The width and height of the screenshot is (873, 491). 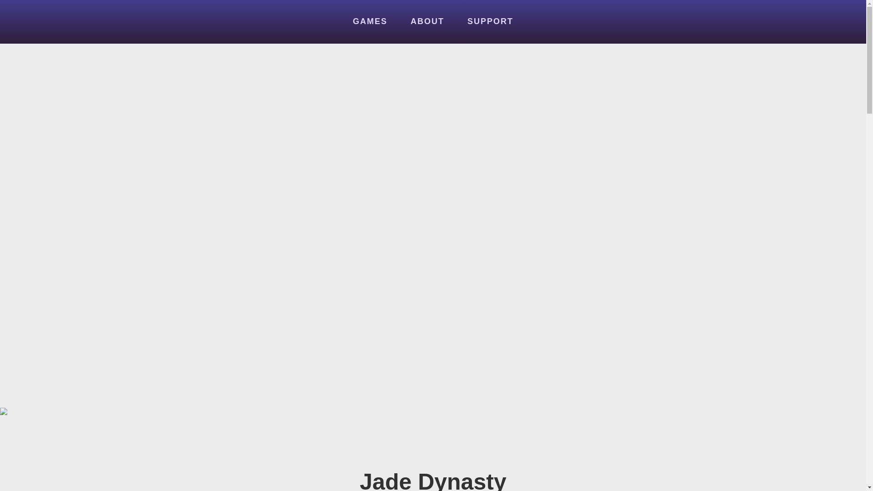 I want to click on GAMES, so click(x=370, y=22).